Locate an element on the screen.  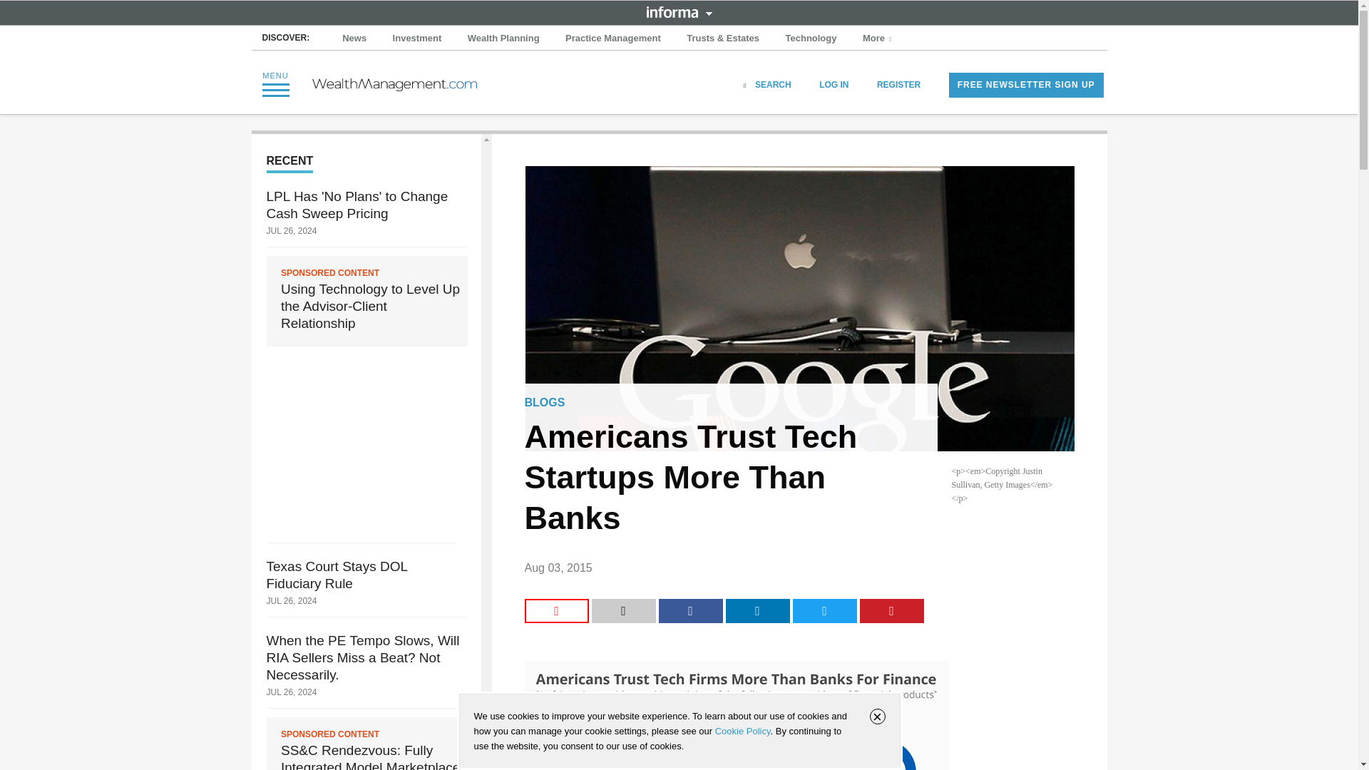
Investment is located at coordinates (417, 38).